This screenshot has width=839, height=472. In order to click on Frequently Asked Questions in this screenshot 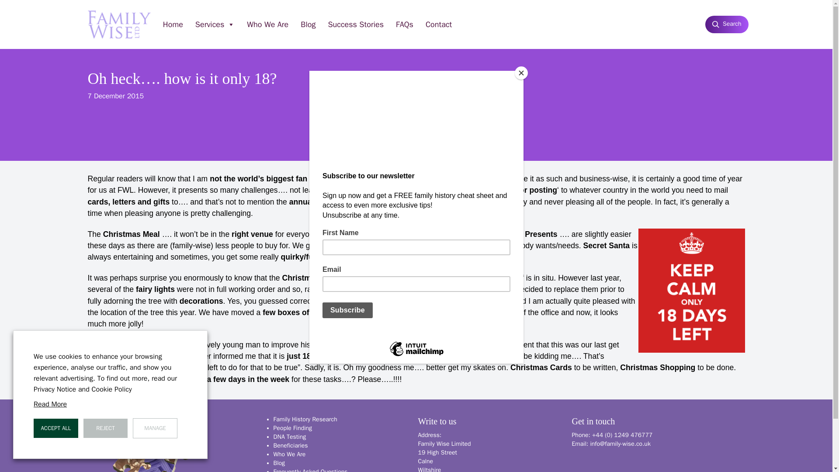, I will do `click(310, 470)`.